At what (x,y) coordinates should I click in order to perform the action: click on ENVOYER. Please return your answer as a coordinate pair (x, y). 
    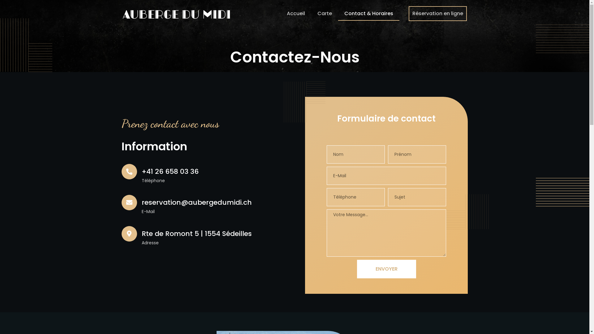
    Looking at the image, I should click on (387, 269).